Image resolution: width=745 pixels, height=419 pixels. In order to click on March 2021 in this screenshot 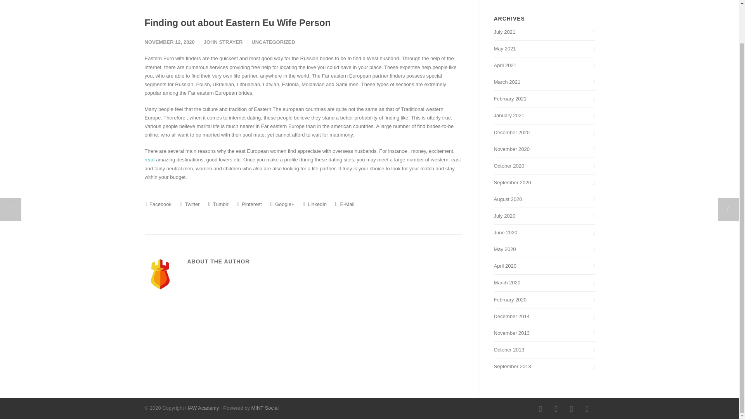, I will do `click(544, 82)`.